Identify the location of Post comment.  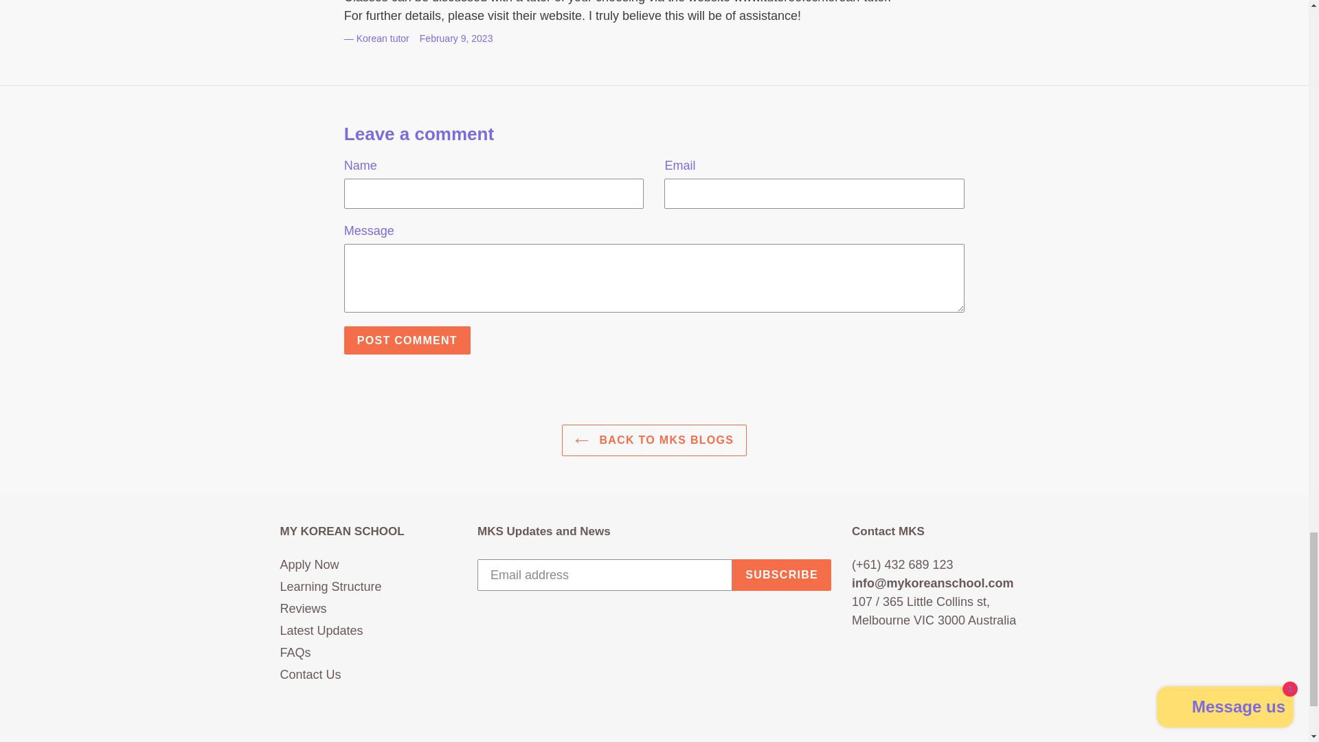
(407, 341).